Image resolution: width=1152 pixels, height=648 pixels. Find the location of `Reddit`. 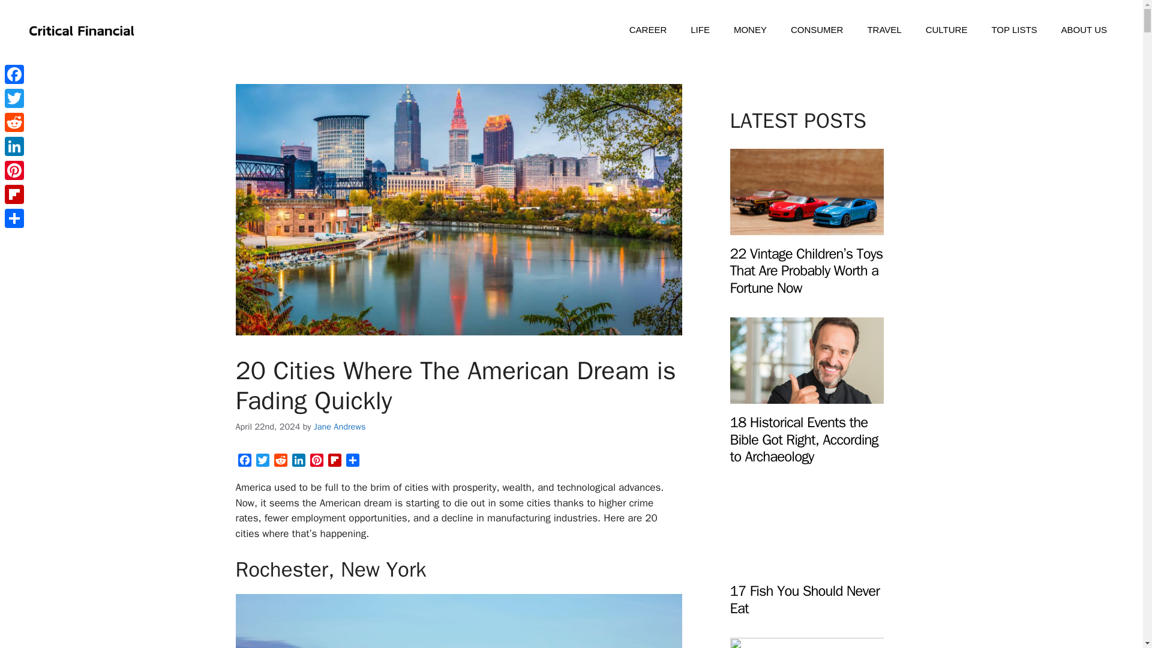

Reddit is located at coordinates (14, 122).